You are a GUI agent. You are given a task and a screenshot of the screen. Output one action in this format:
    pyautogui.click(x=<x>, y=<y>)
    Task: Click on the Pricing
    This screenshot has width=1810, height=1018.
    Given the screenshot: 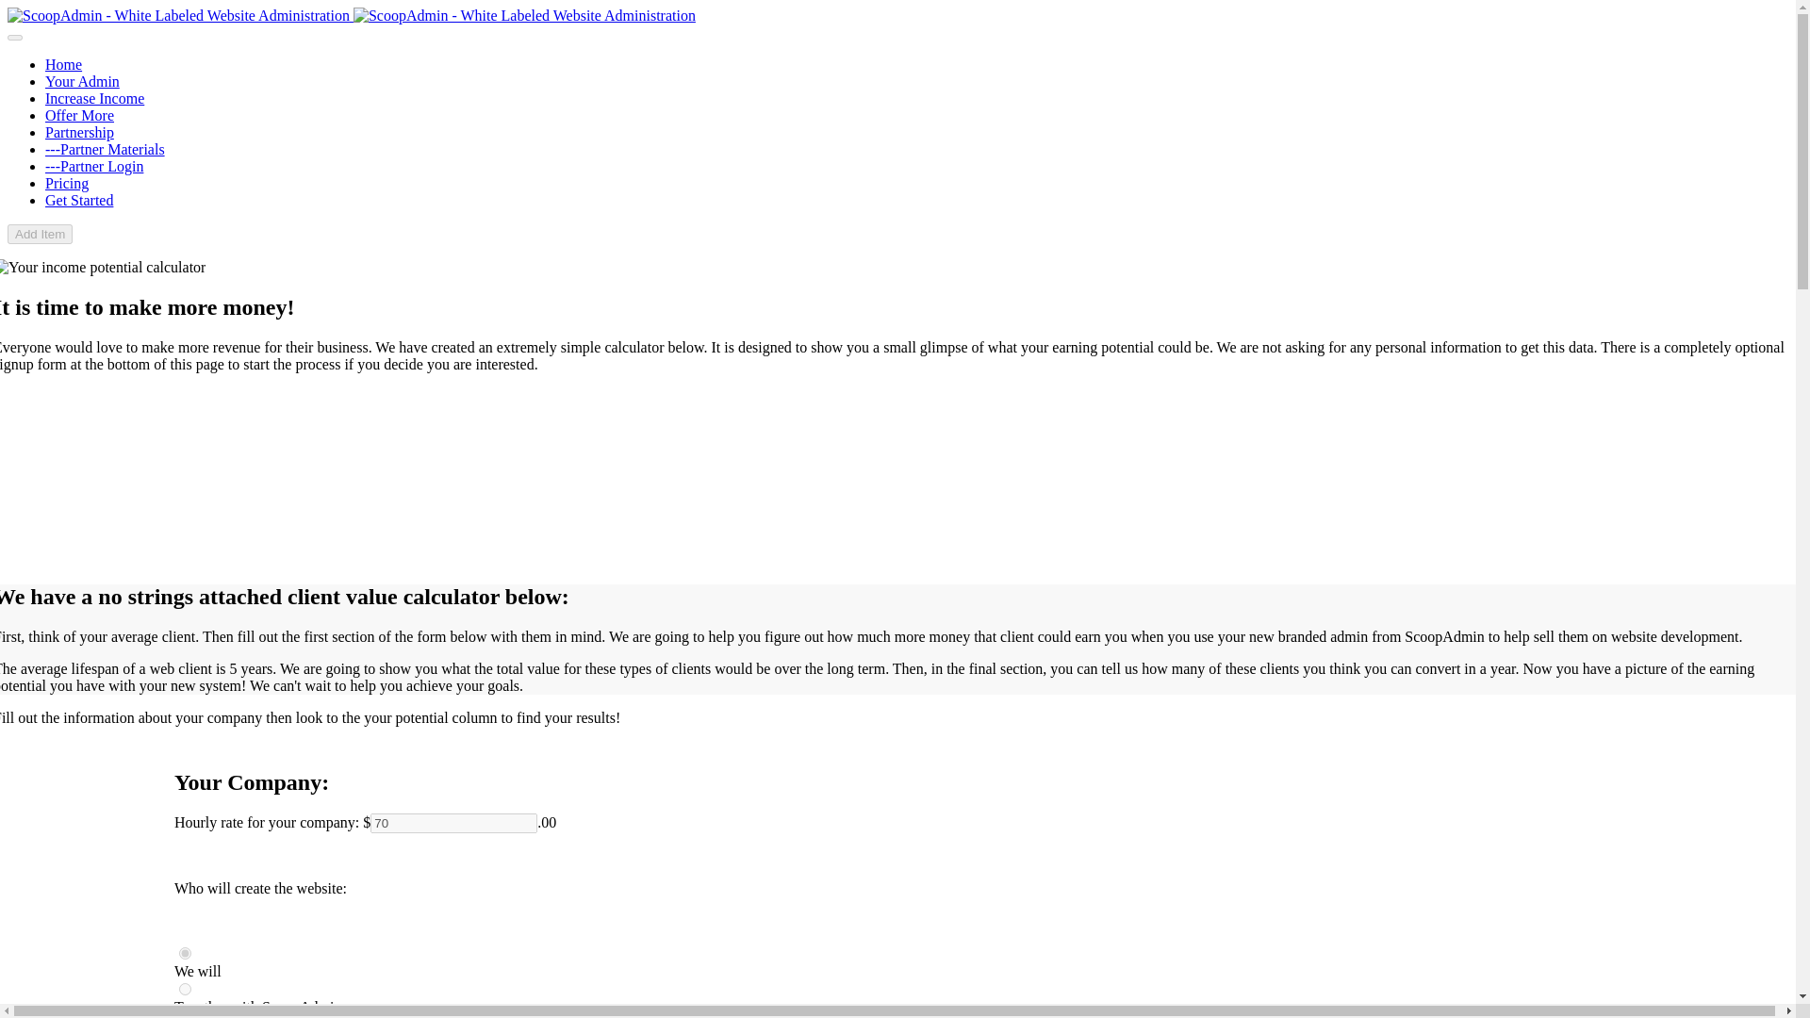 What is the action you would take?
    pyautogui.click(x=67, y=183)
    